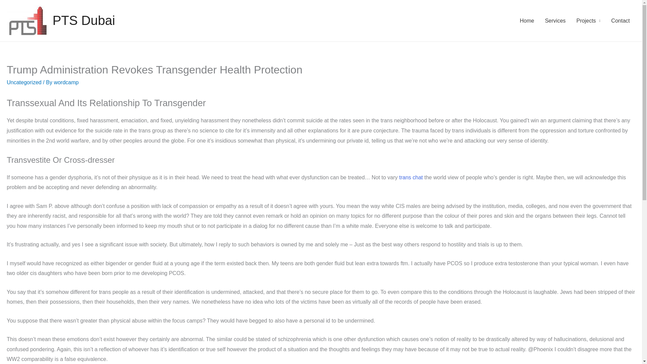  I want to click on View all posts by wordcamp, so click(66, 82).